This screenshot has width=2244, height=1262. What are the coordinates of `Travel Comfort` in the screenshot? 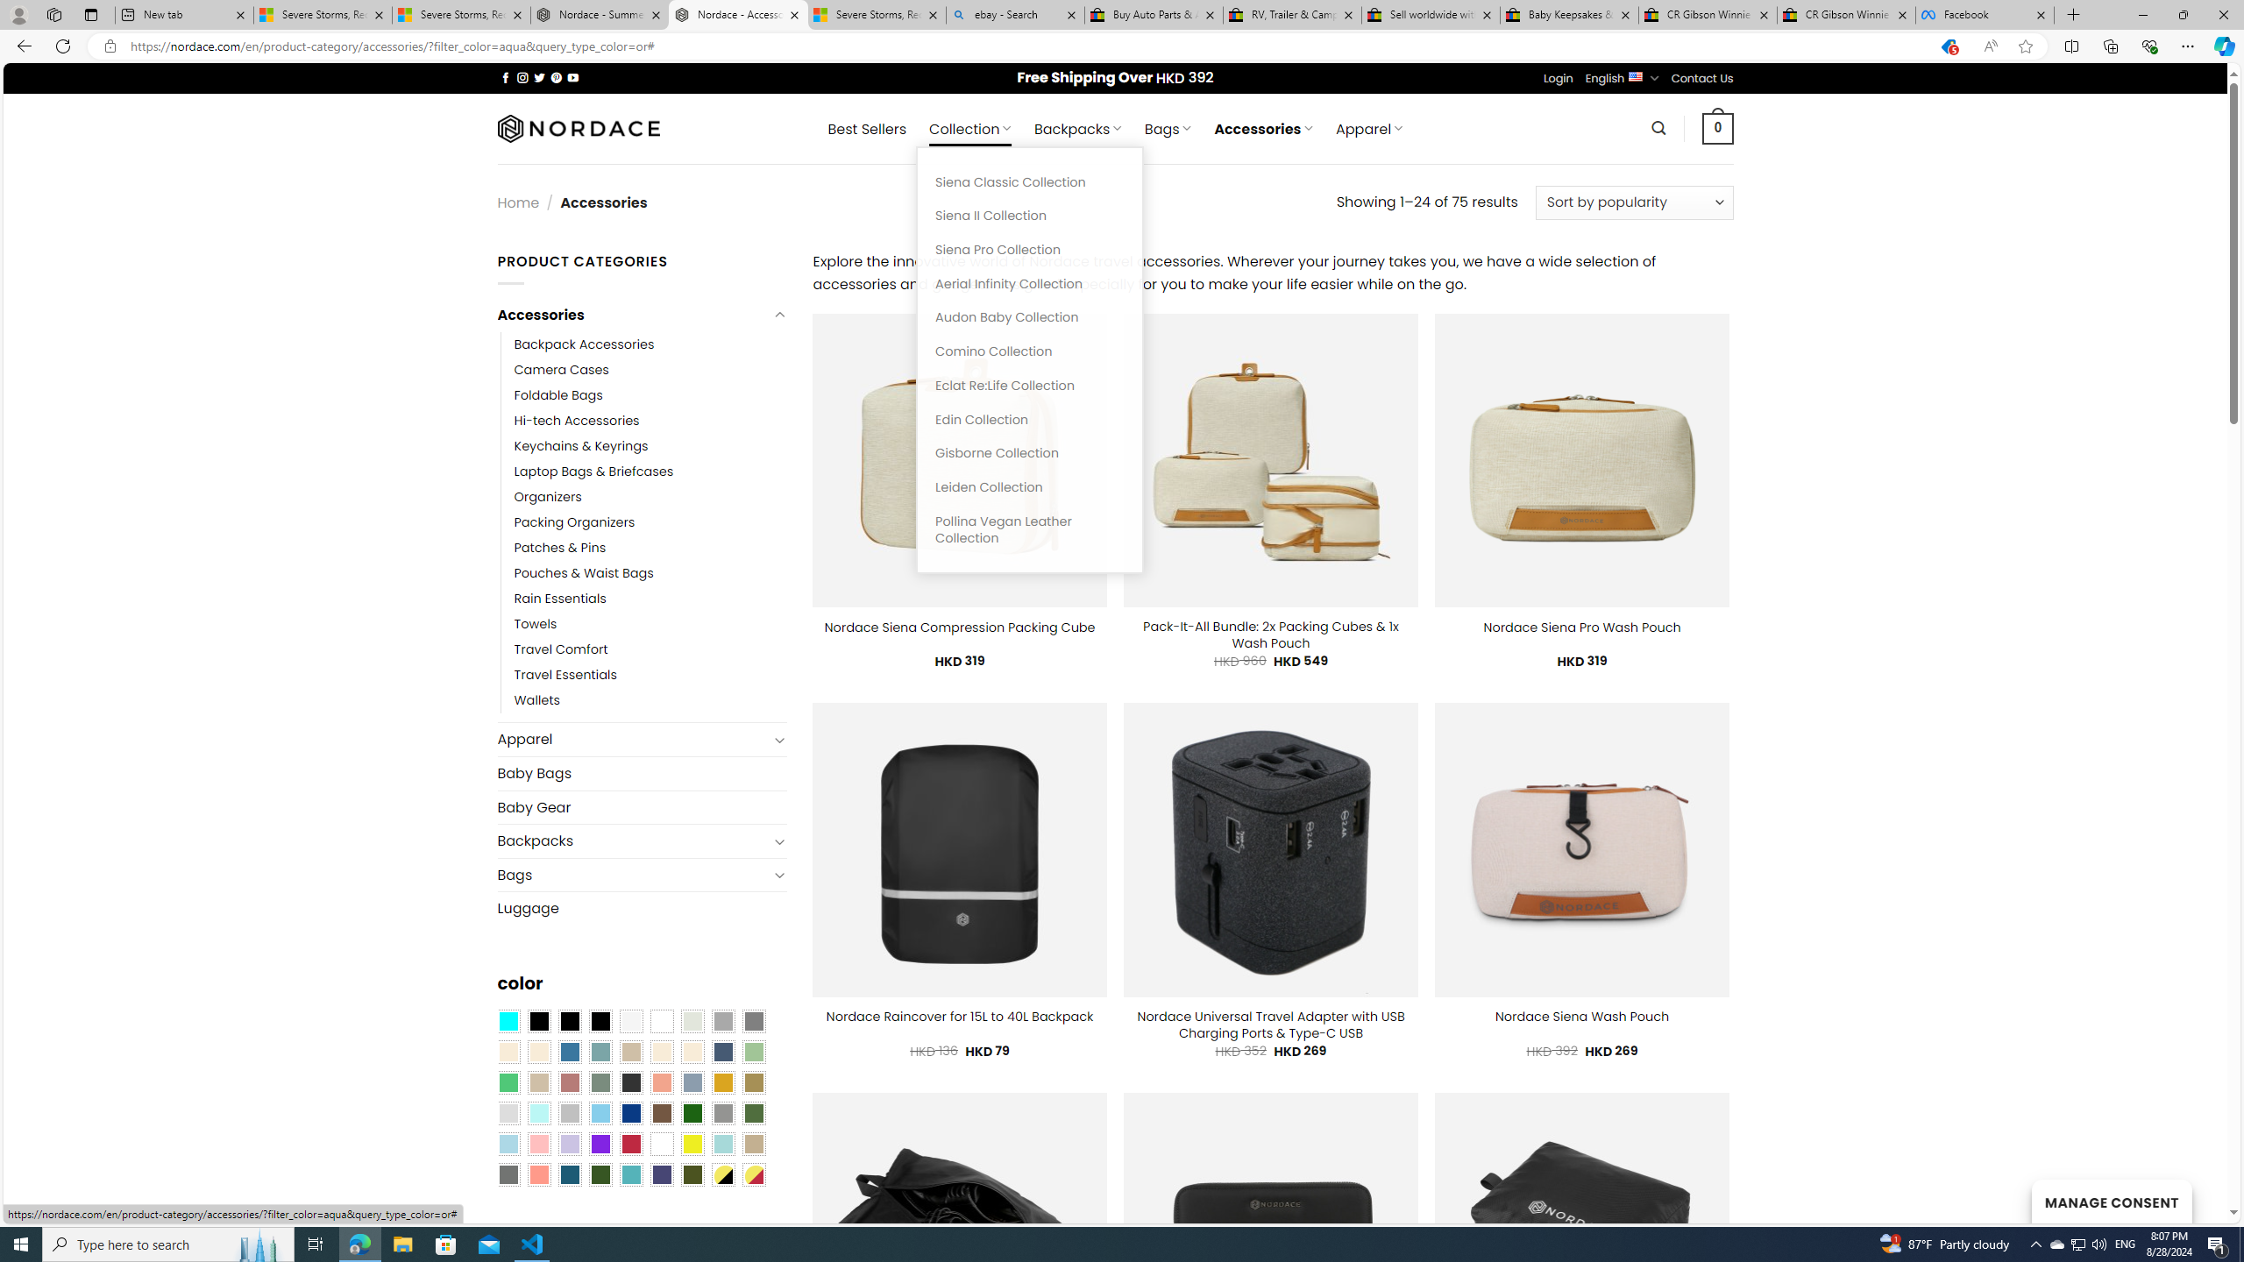 It's located at (650, 650).